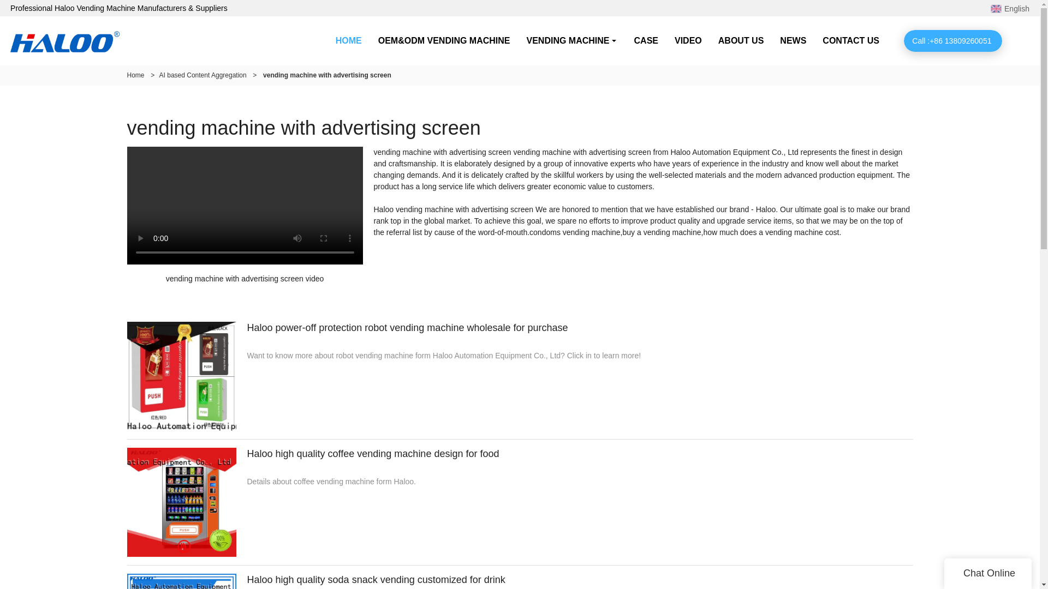 Image resolution: width=1048 pixels, height=589 pixels. I want to click on CONTACT US, so click(850, 40).